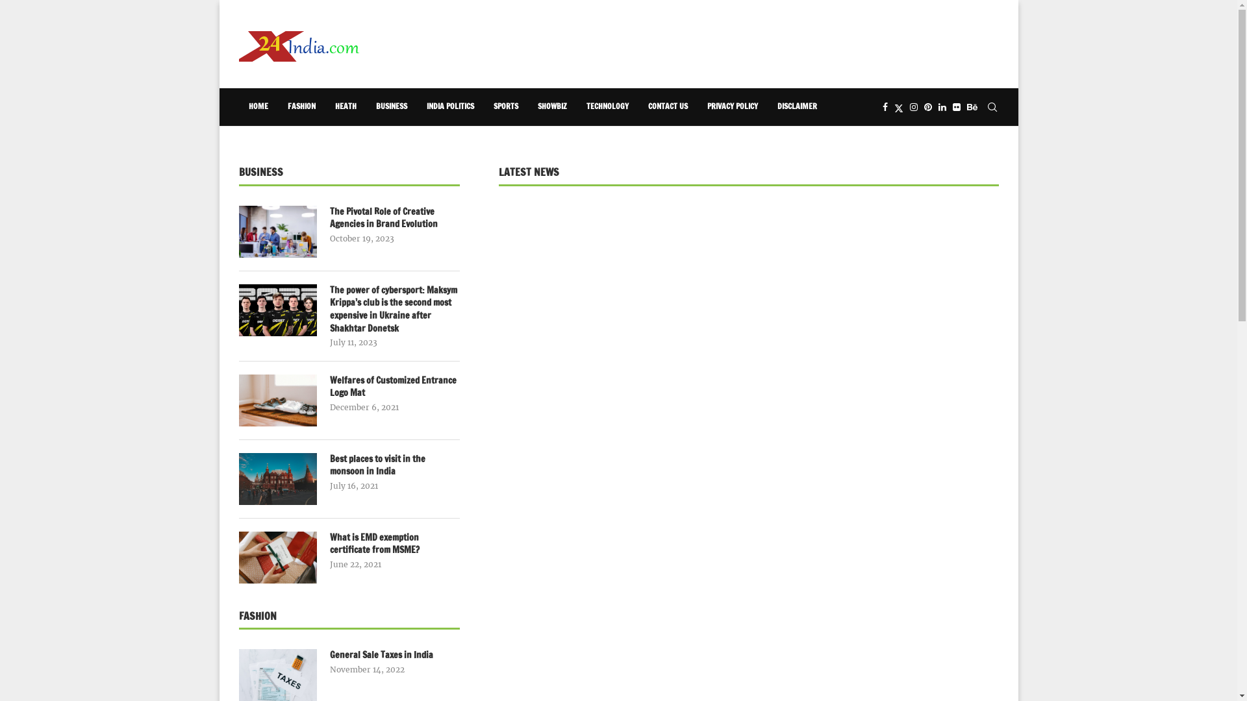 The image size is (1247, 701). Describe the element at coordinates (395, 656) in the screenshot. I see `General Sale Taxes in India` at that location.